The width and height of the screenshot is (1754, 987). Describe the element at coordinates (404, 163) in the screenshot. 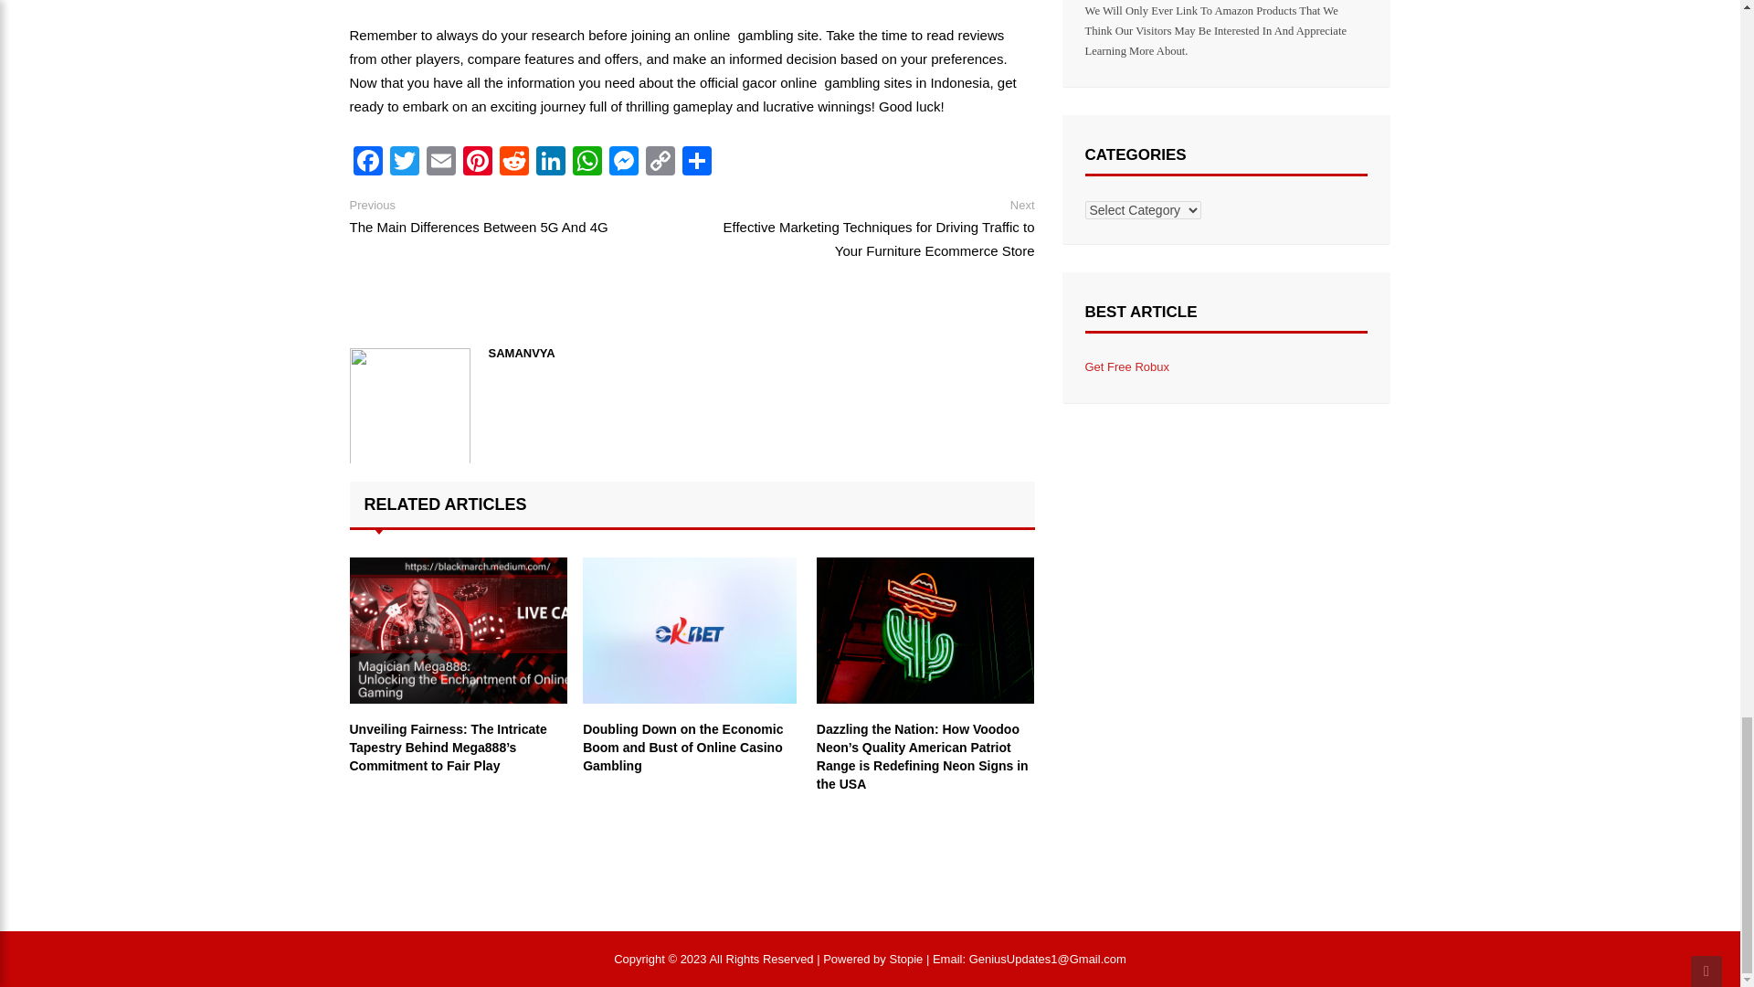

I see `Twitter` at that location.